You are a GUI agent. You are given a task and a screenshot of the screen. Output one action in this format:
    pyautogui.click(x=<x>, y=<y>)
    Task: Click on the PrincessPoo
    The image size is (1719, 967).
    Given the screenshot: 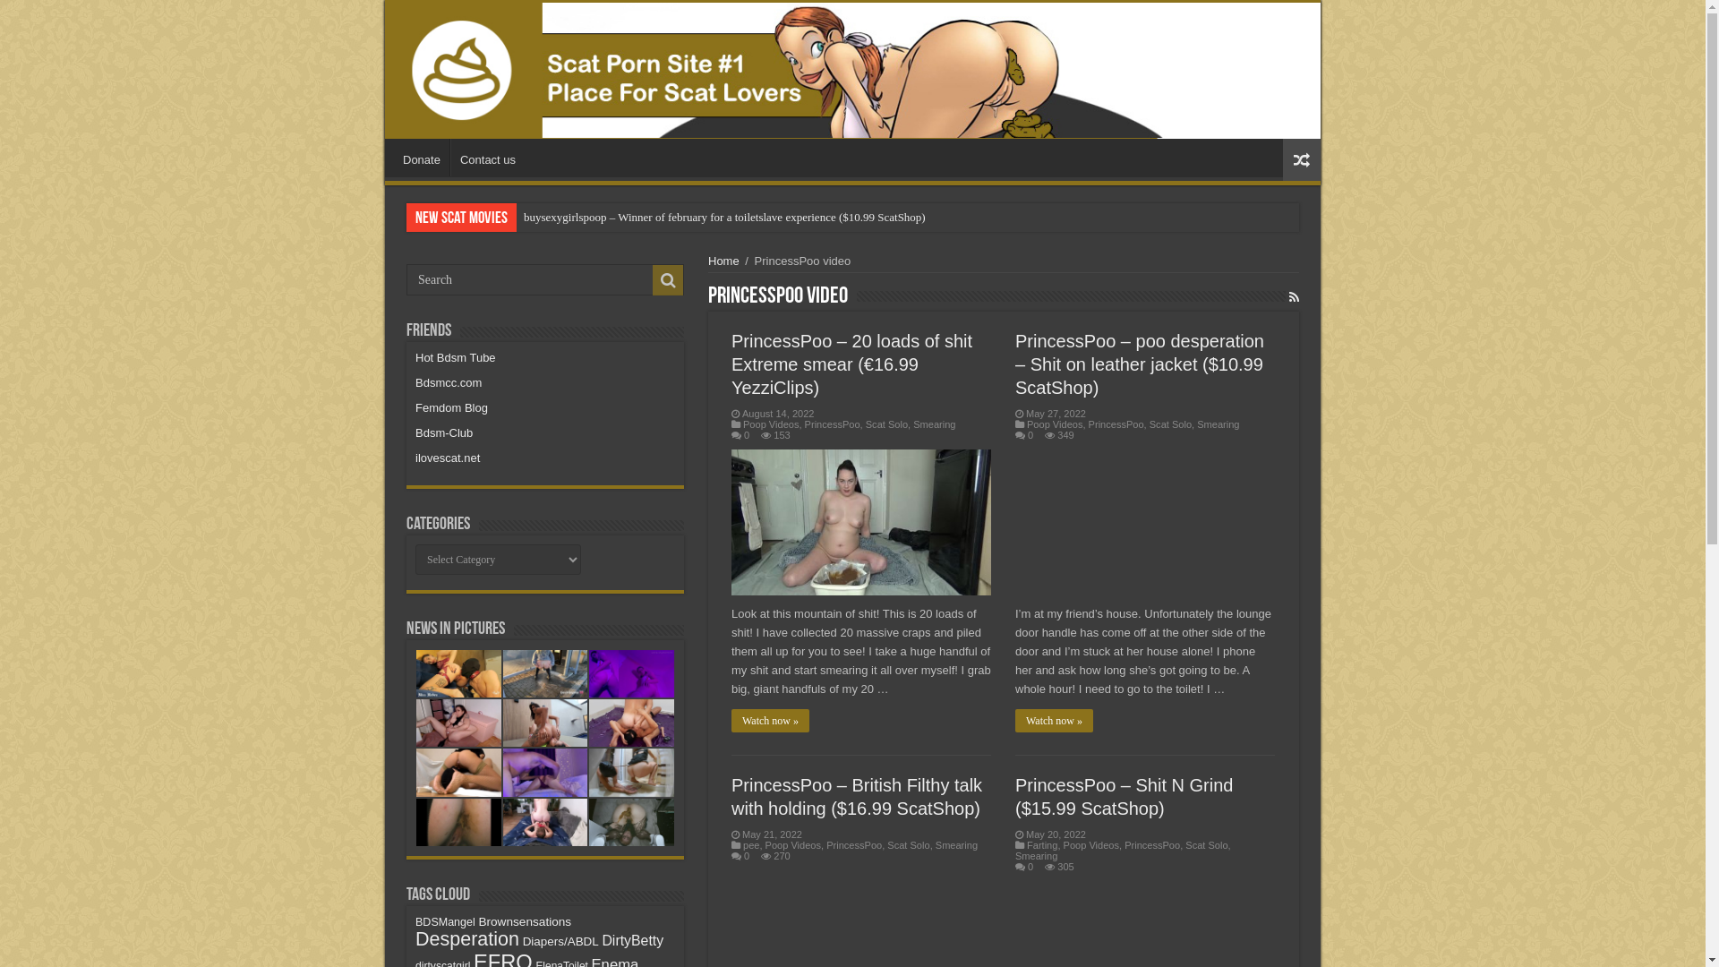 What is the action you would take?
    pyautogui.click(x=854, y=845)
    